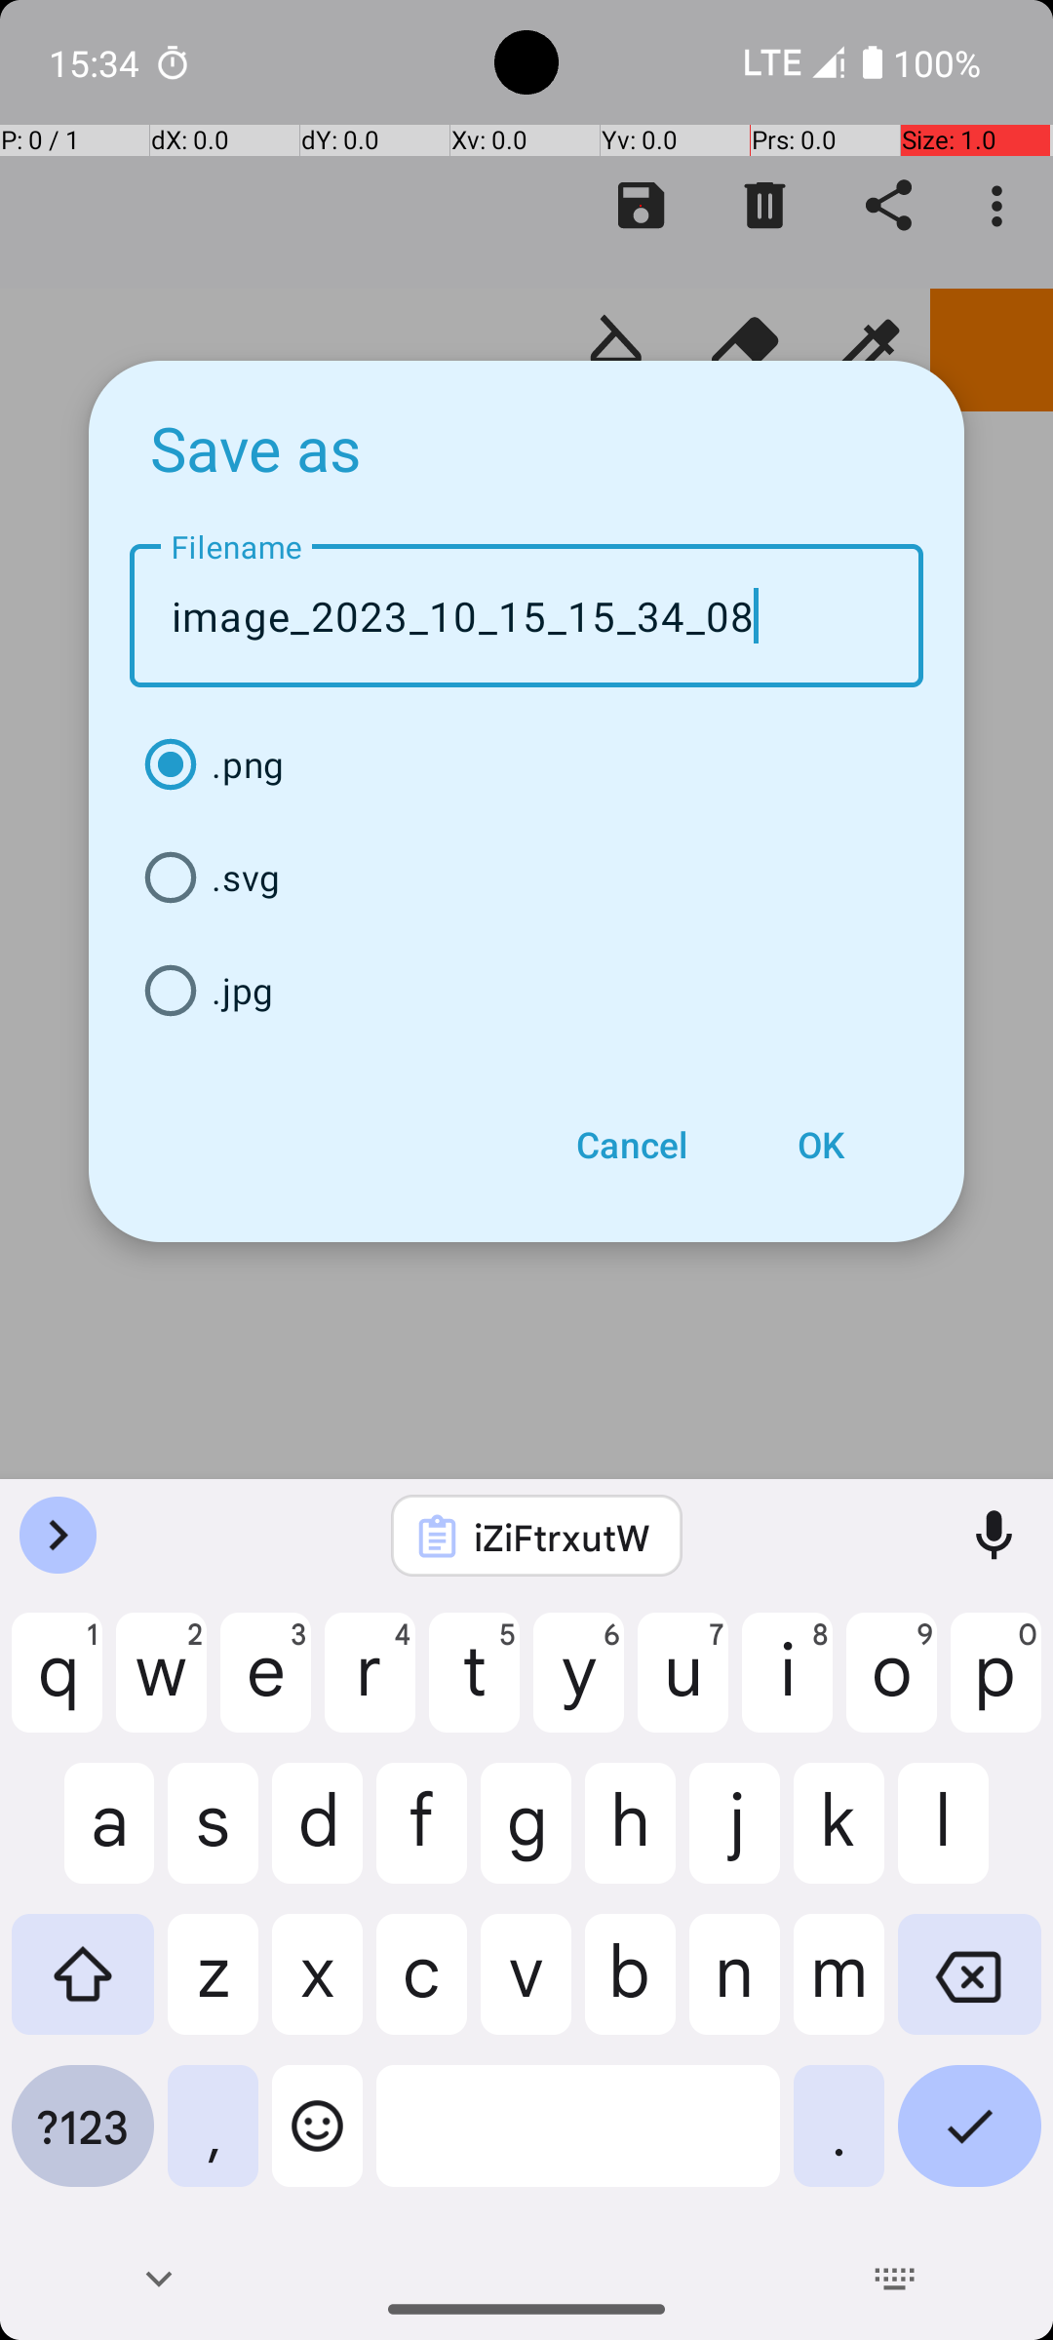  I want to click on .jpg, so click(526, 991).